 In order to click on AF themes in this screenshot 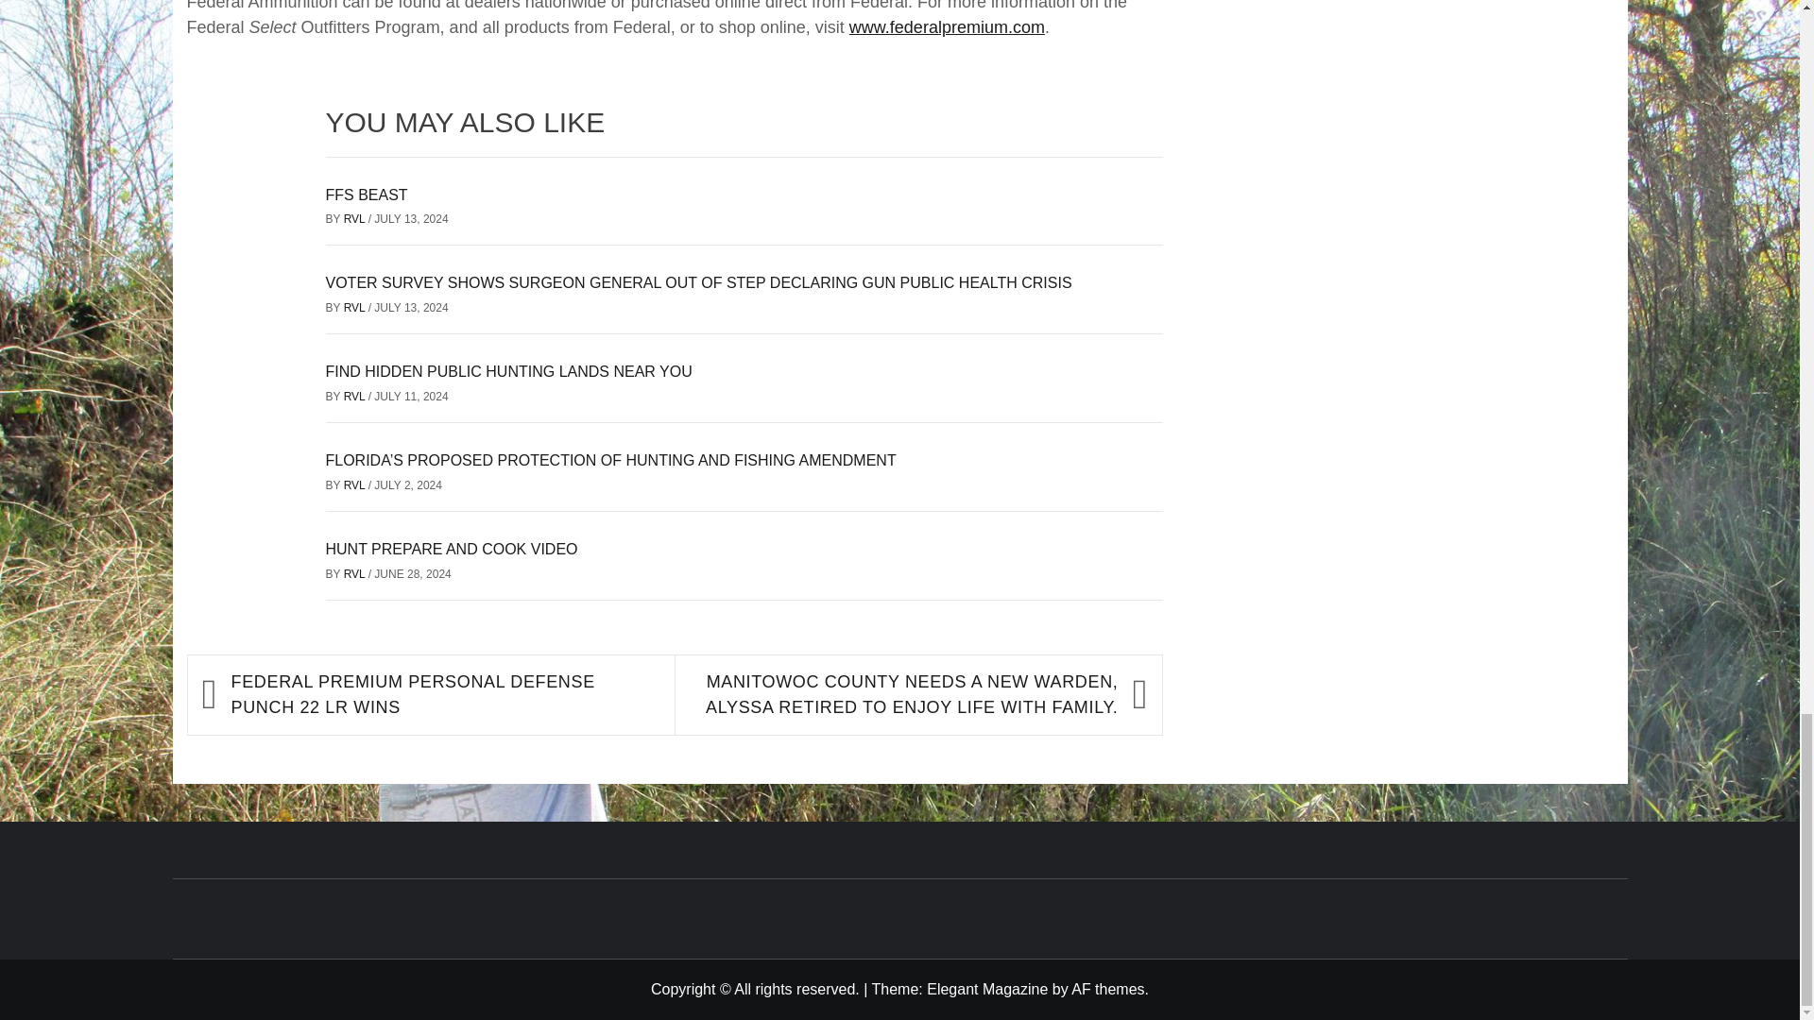, I will do `click(1107, 989)`.